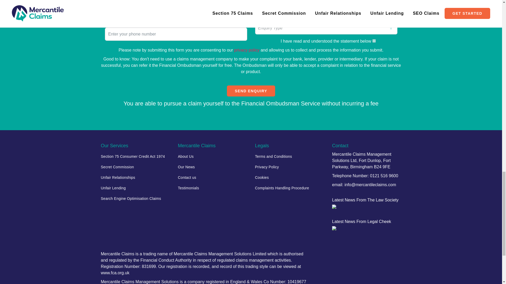 Image resolution: width=506 pixels, height=284 pixels. What do you see at coordinates (135, 199) in the screenshot?
I see `Search Engine Optimisation Claims` at bounding box center [135, 199].